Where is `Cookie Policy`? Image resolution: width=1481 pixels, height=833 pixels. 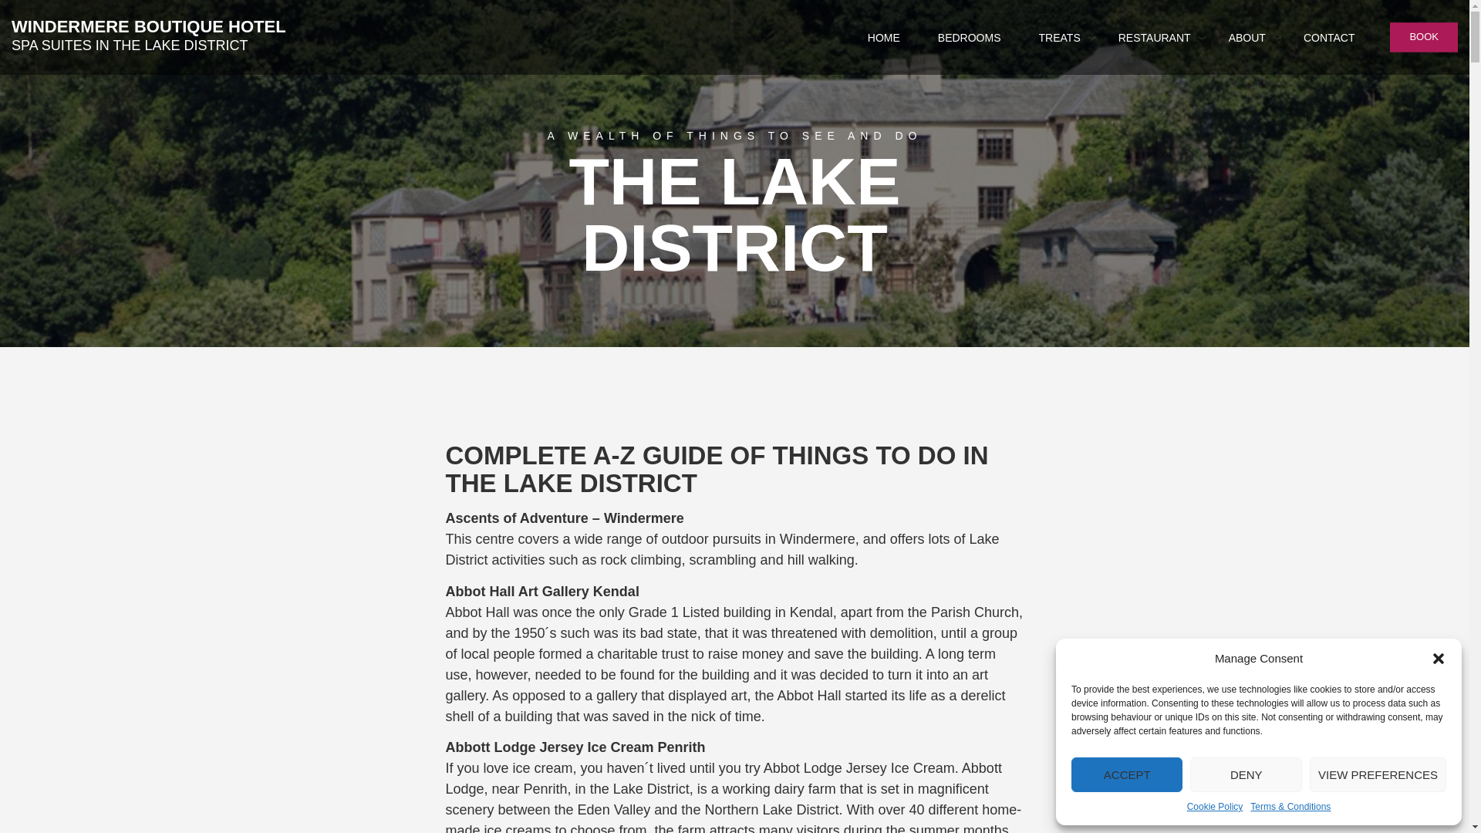
Cookie Policy is located at coordinates (1216, 807).